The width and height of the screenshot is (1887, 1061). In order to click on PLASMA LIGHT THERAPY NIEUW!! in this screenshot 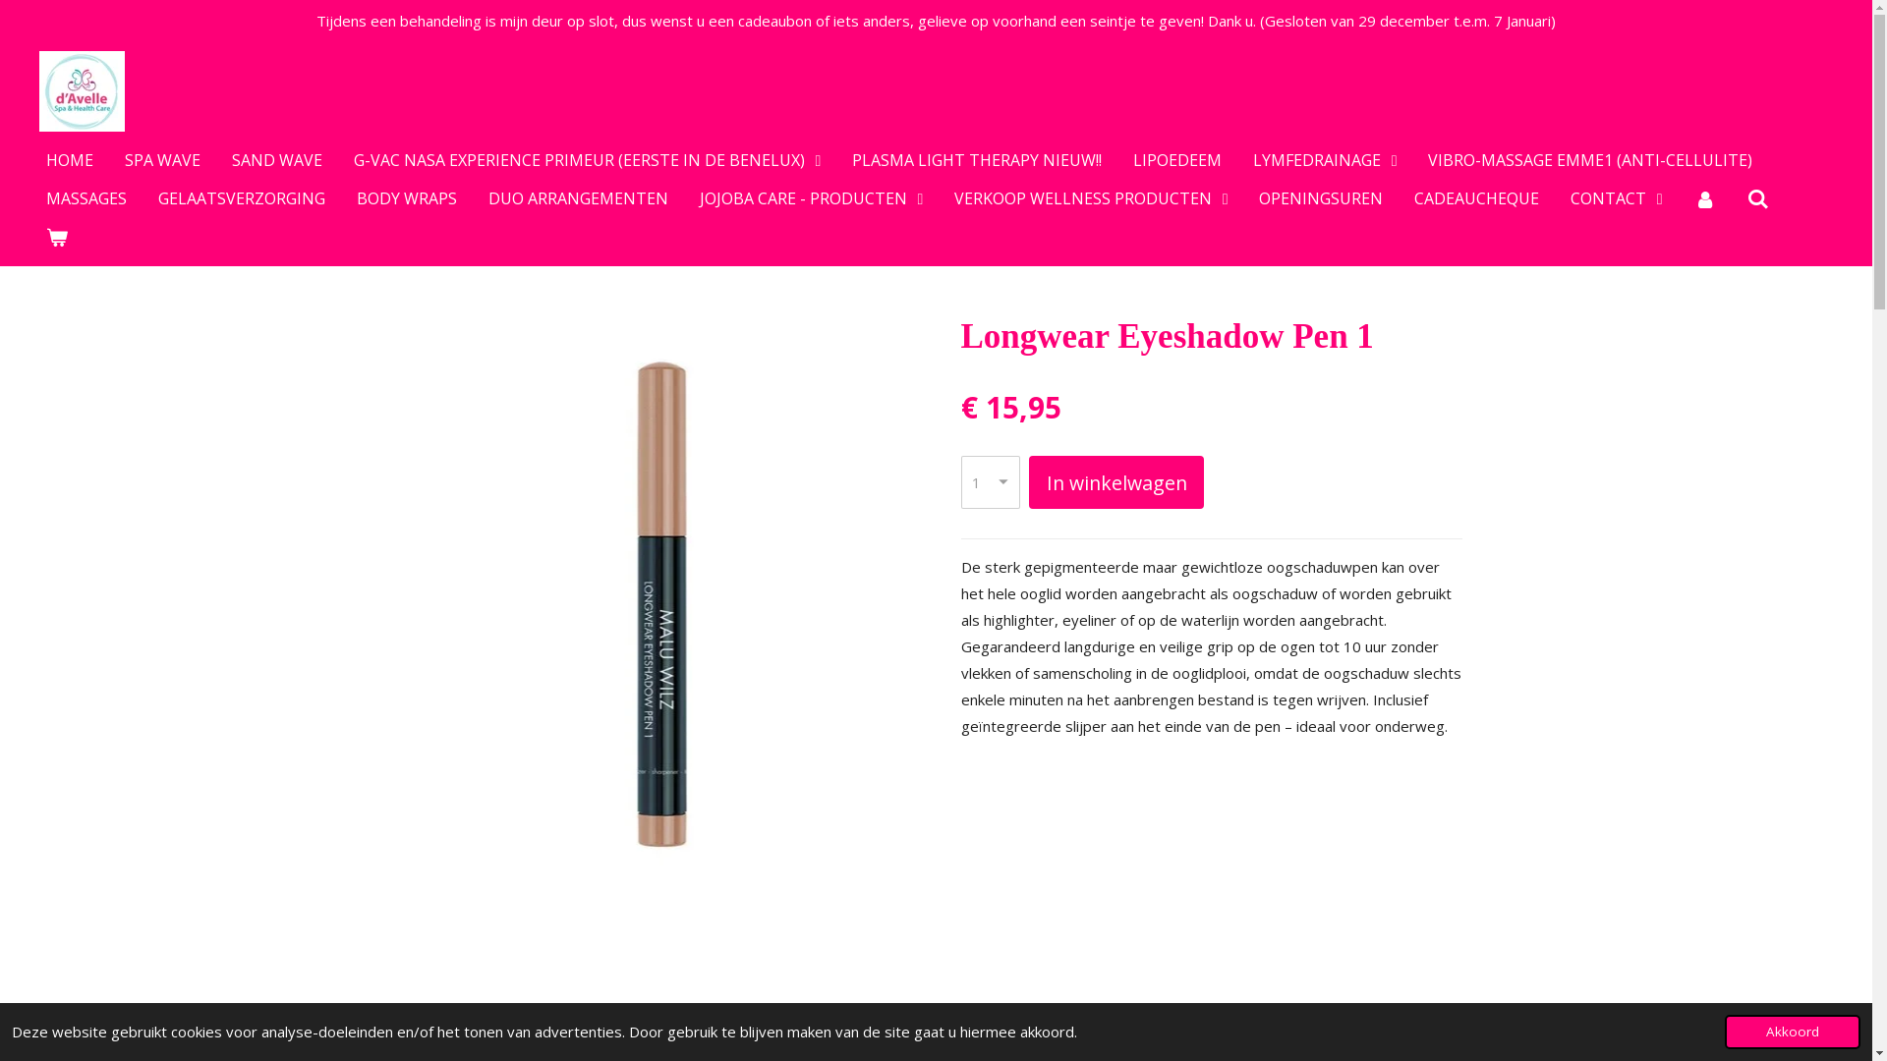, I will do `click(977, 160)`.